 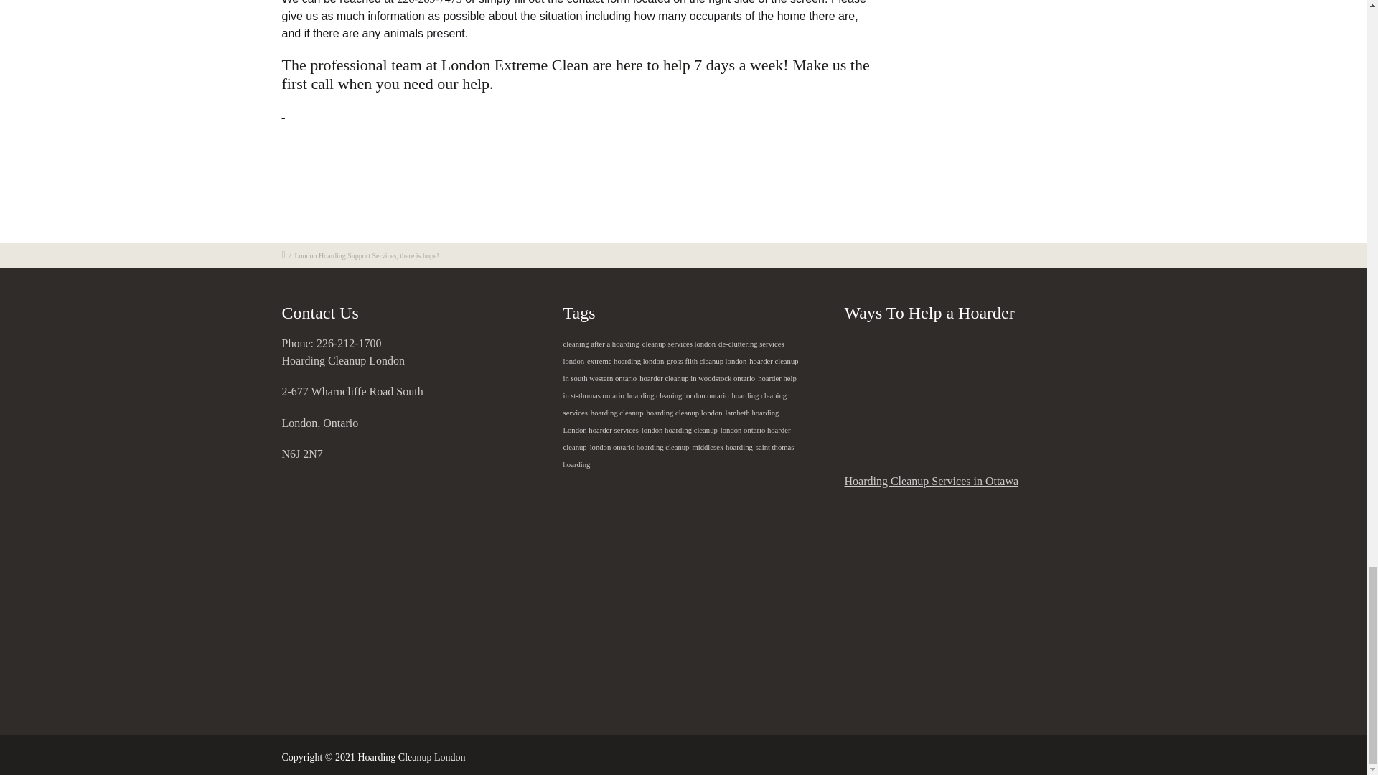 I want to click on saint thomas hoarding, so click(x=678, y=456).